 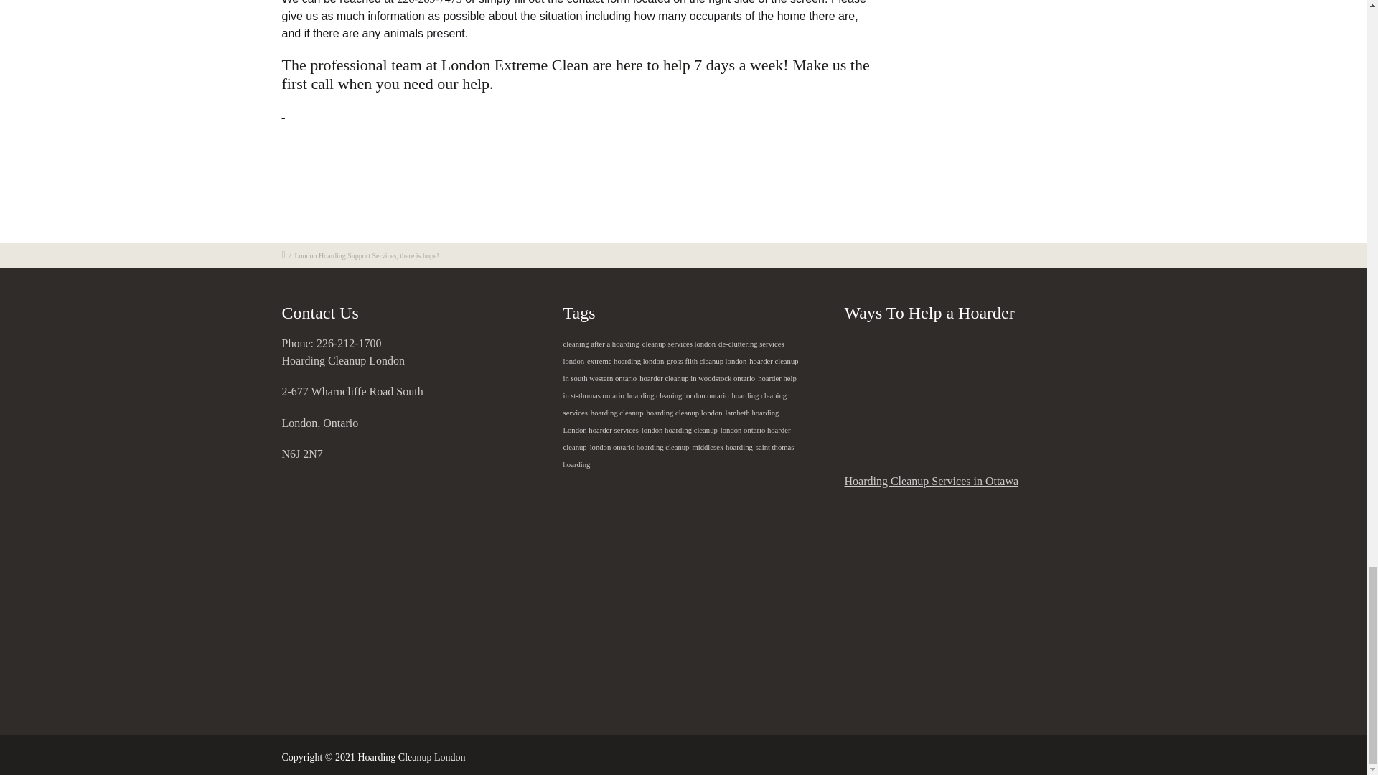 I want to click on saint thomas hoarding, so click(x=678, y=456).